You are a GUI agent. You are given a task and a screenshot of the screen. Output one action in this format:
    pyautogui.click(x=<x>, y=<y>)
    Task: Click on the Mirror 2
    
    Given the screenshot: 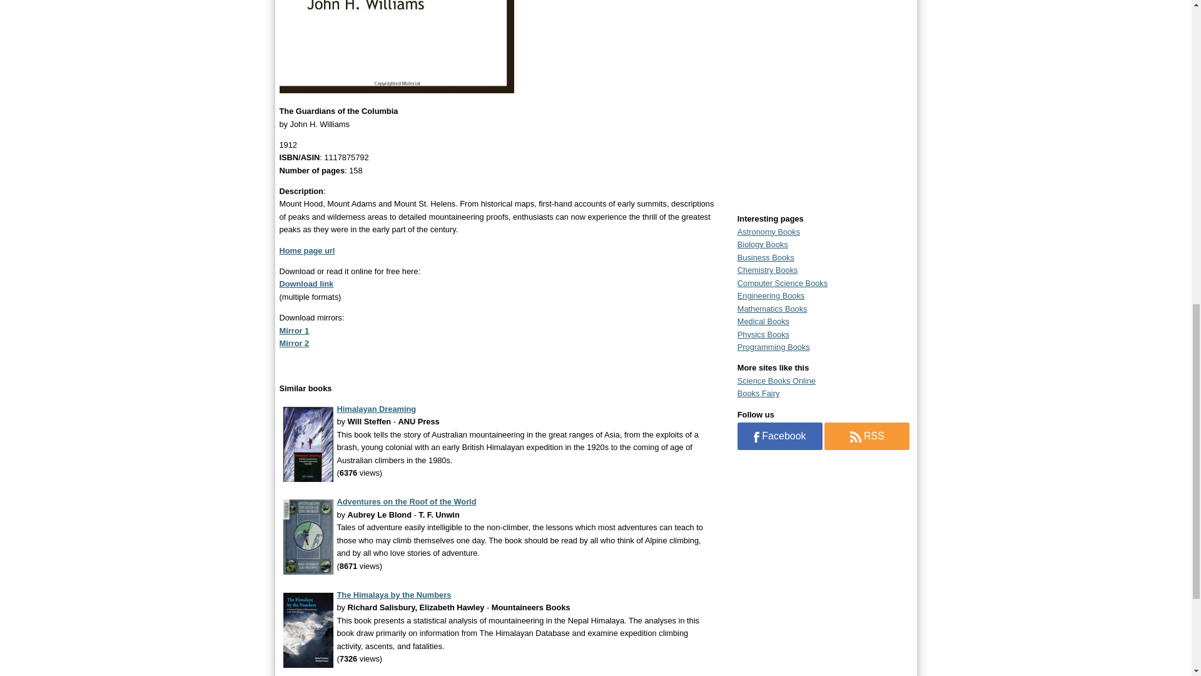 What is the action you would take?
    pyautogui.click(x=293, y=343)
    